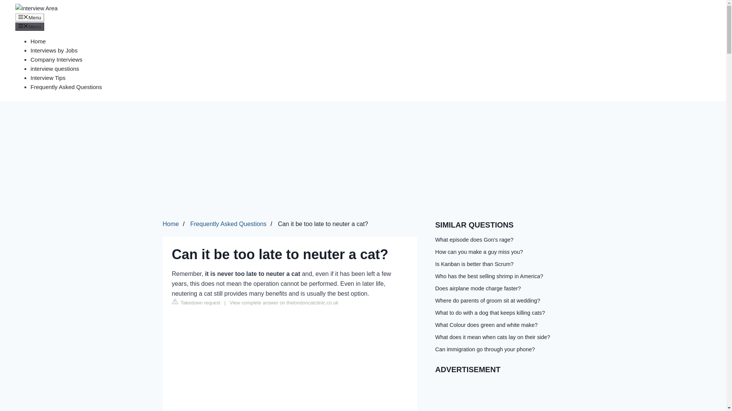 This screenshot has height=411, width=732. What do you see at coordinates (54, 50) in the screenshot?
I see `Interviews by Jobs` at bounding box center [54, 50].